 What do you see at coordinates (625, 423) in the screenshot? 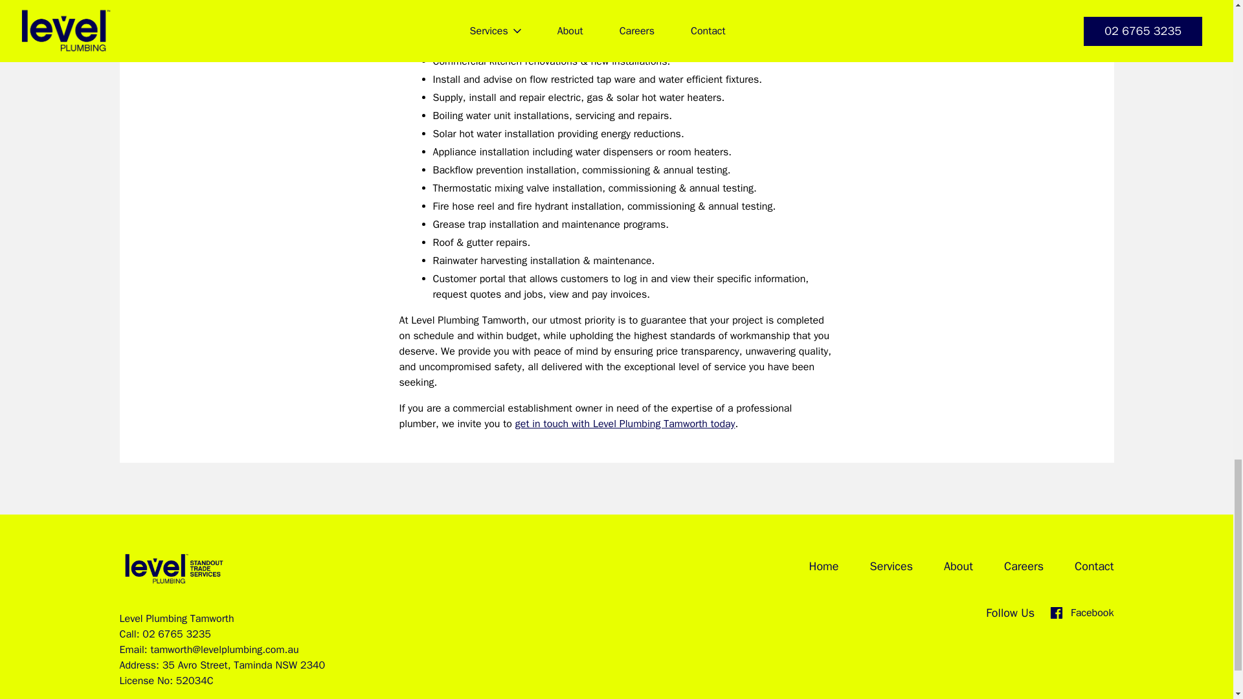
I see `get in touch with Level Plumbing Tamworth today` at bounding box center [625, 423].